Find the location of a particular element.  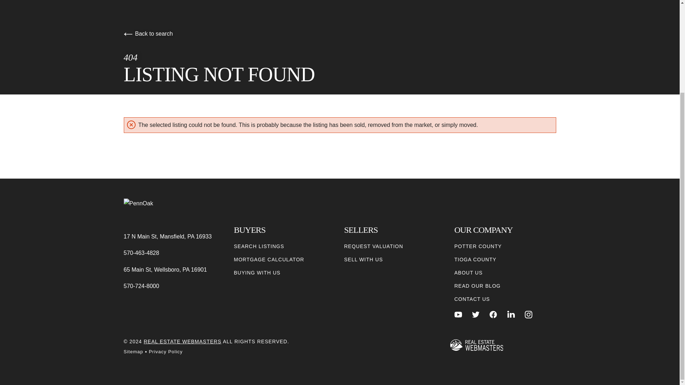

REQUEST VALUATION is located at coordinates (373, 247).